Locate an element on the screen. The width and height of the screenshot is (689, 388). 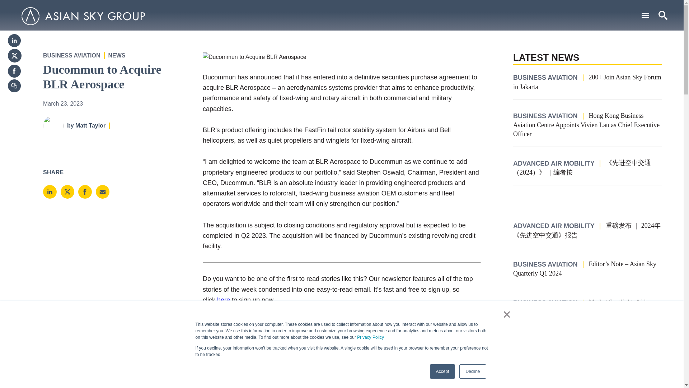
Privacy Policy is located at coordinates (370, 337).